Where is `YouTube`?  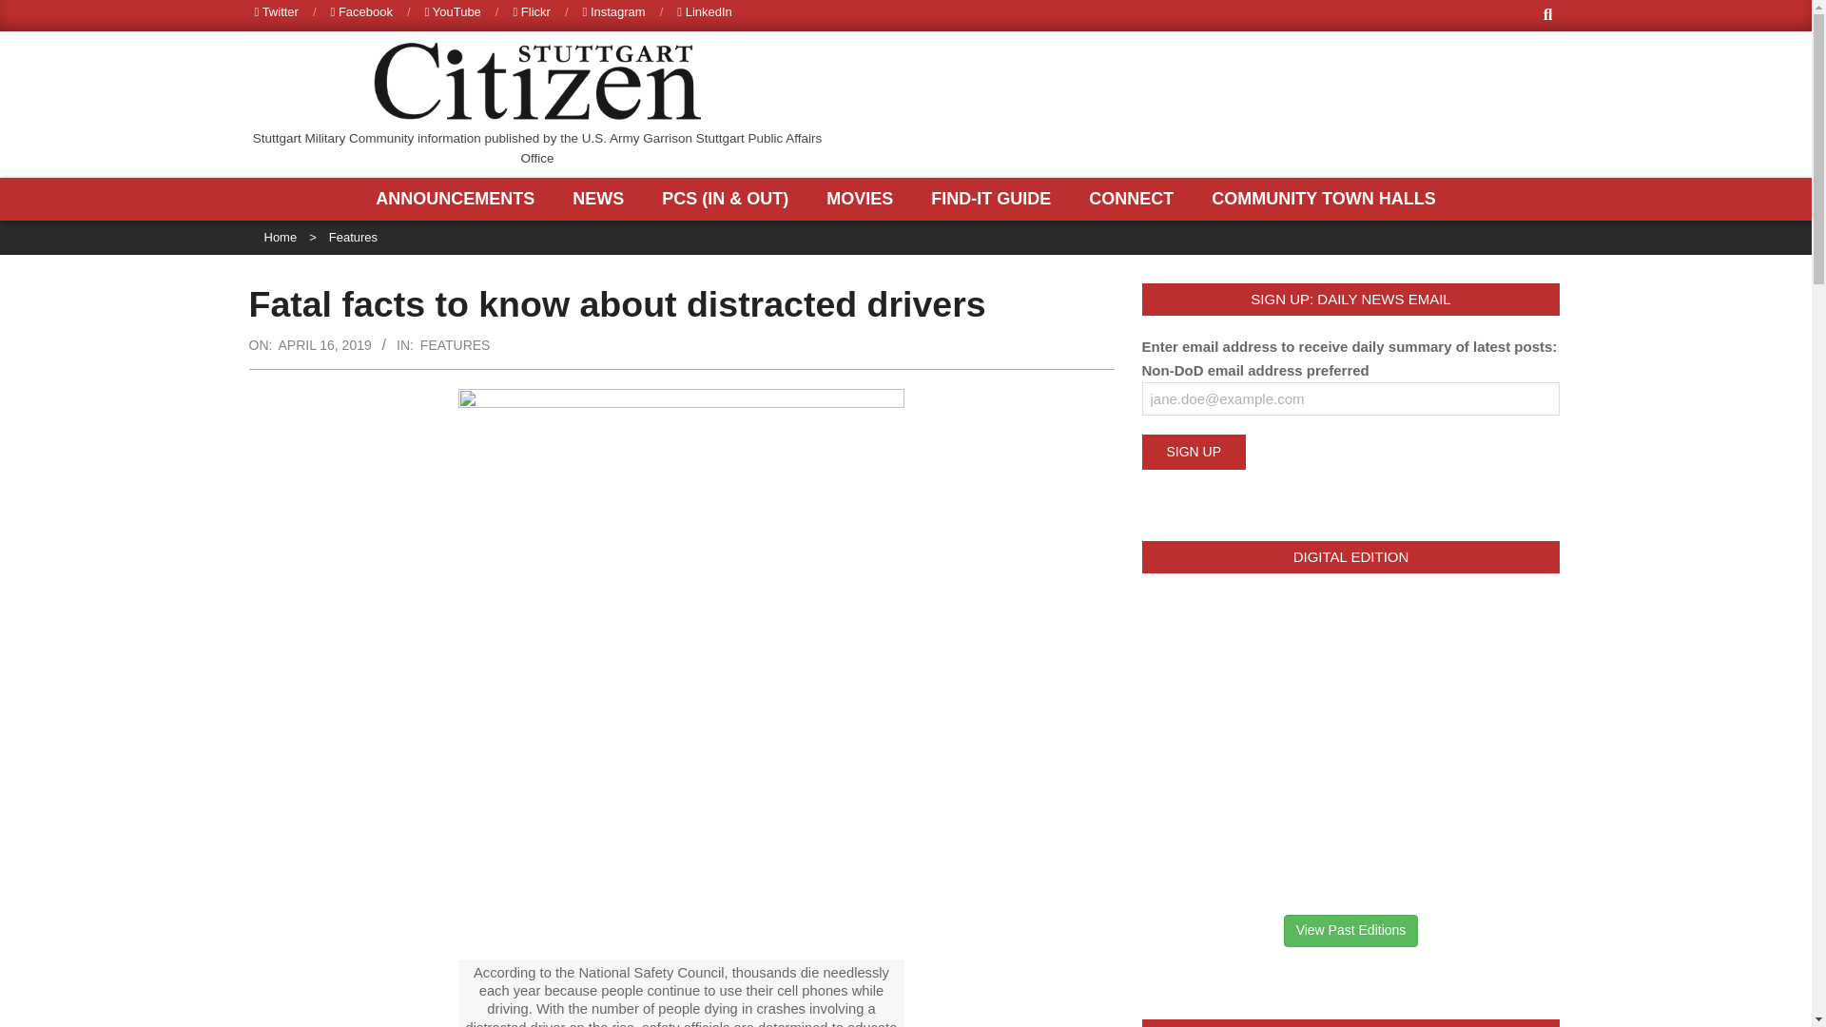 YouTube is located at coordinates (453, 11).